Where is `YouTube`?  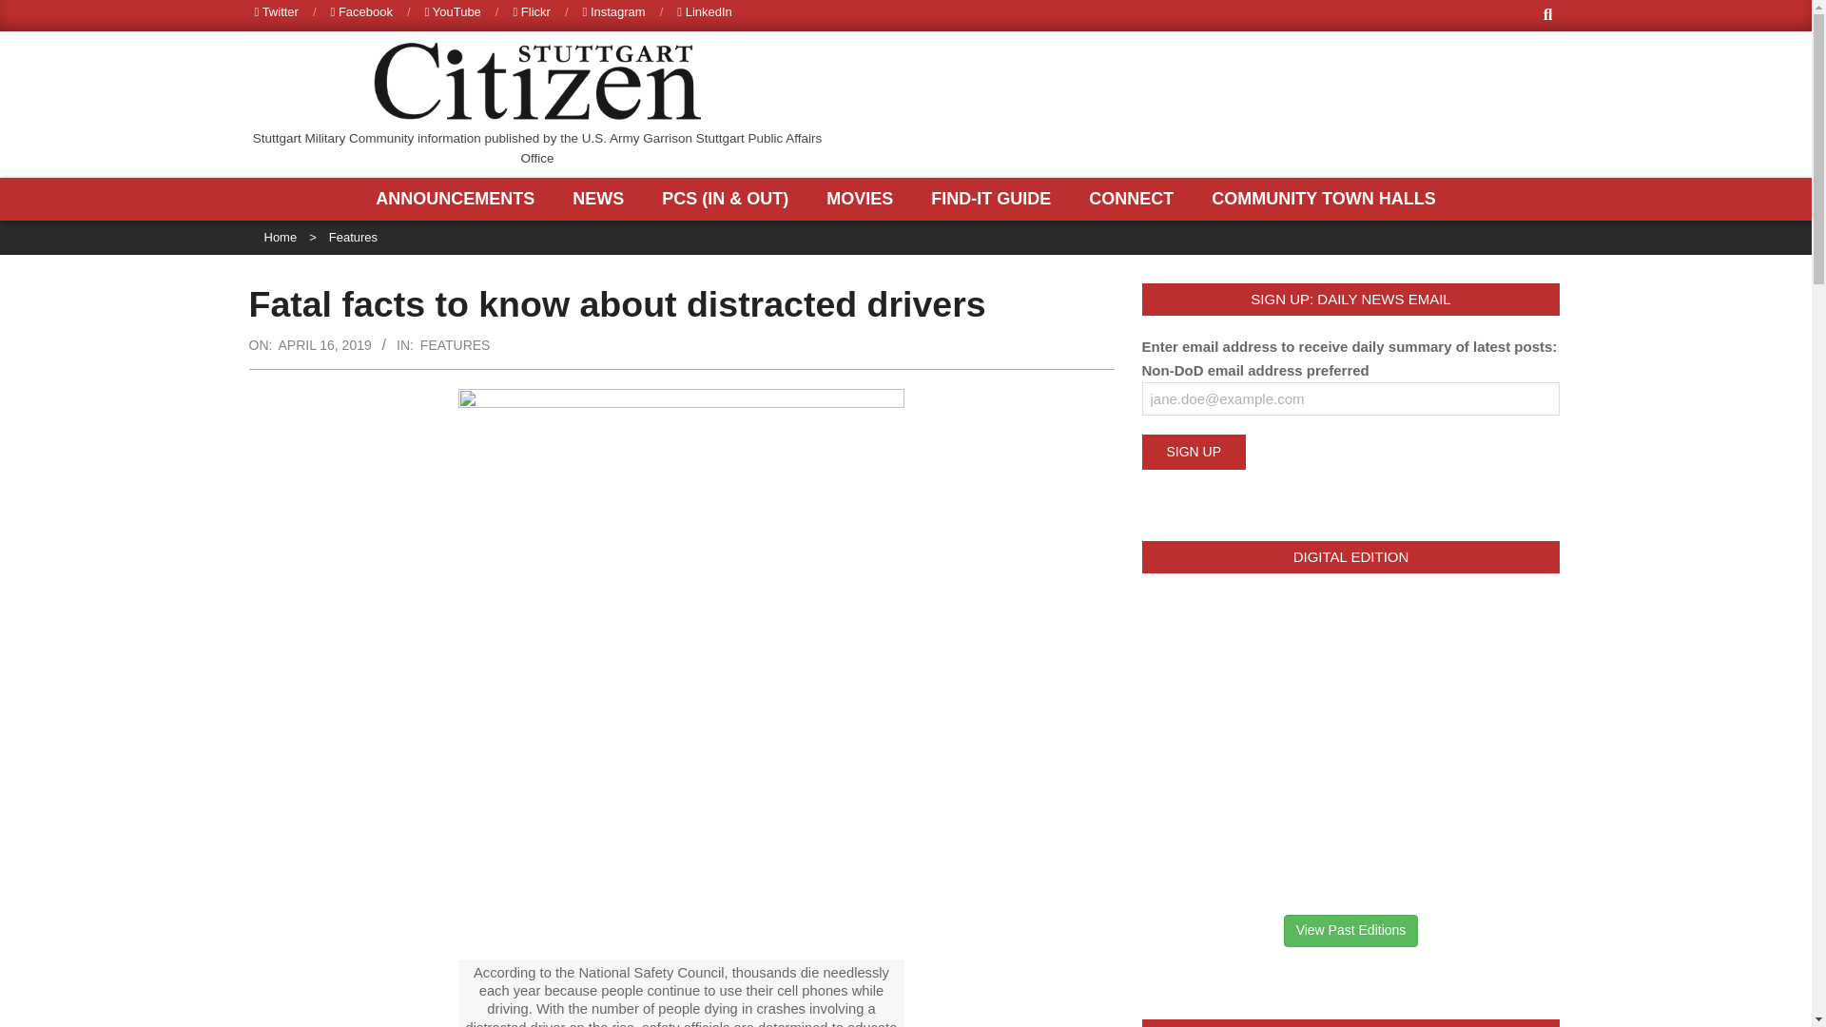 YouTube is located at coordinates (453, 11).